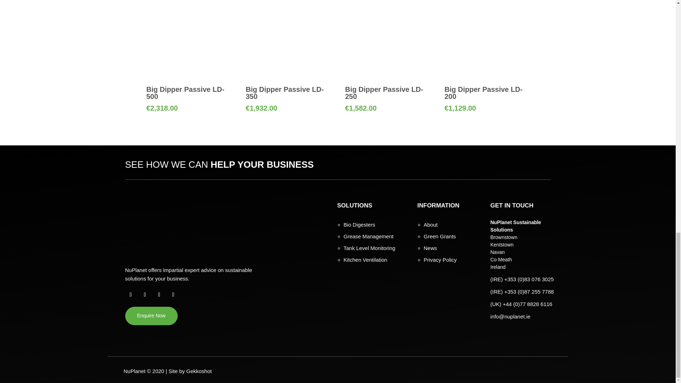 The image size is (681, 383). I want to click on Follow on LinkedIn, so click(173, 294).